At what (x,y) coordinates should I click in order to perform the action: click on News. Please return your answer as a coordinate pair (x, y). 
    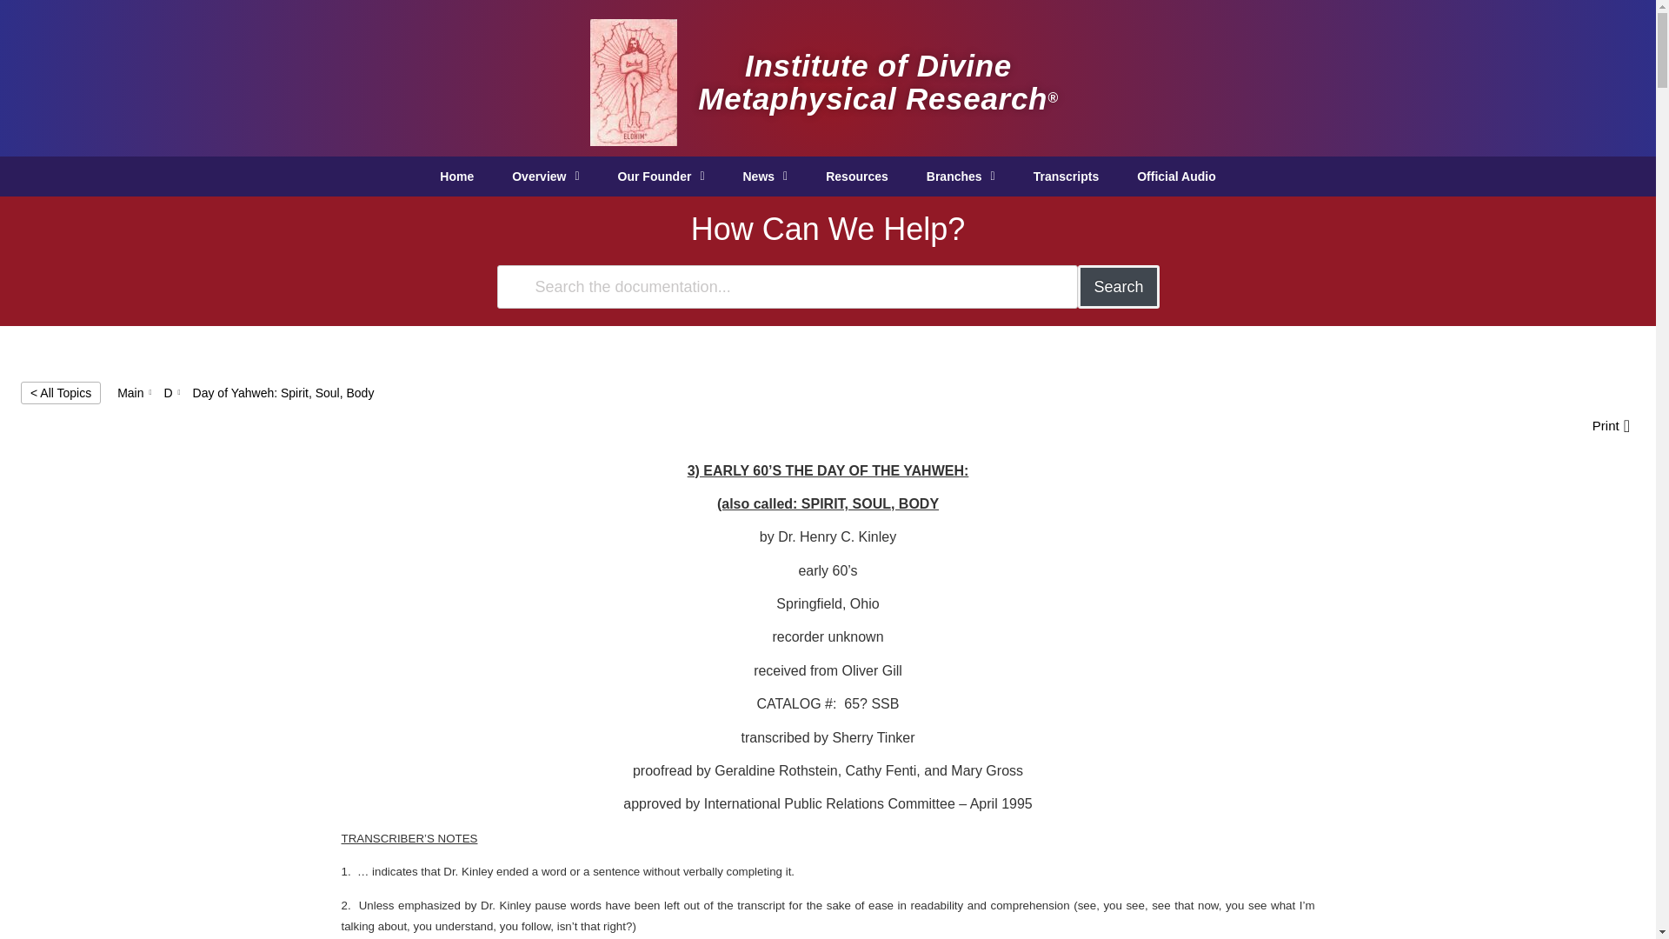
    Looking at the image, I should click on (764, 176).